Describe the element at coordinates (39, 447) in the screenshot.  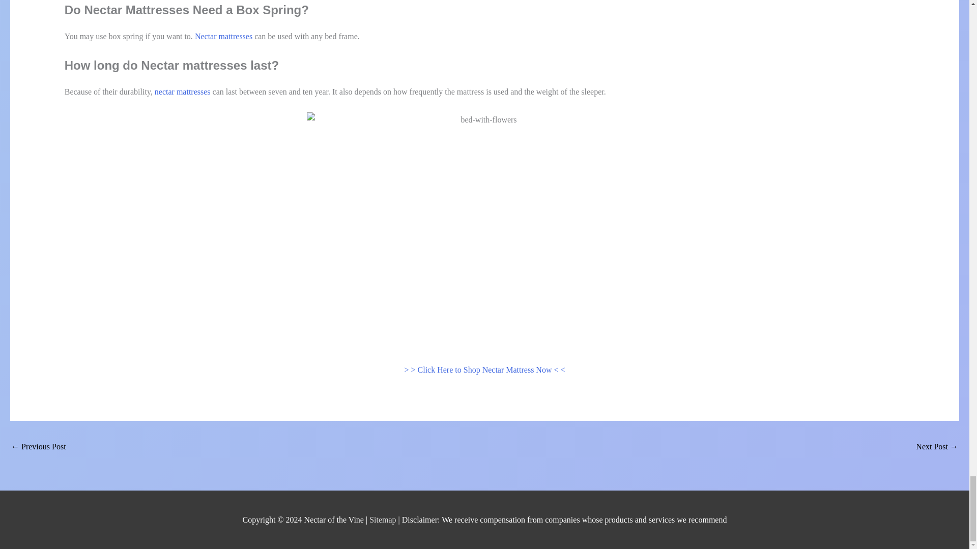
I see `Nectar Mattress Net Worth` at that location.